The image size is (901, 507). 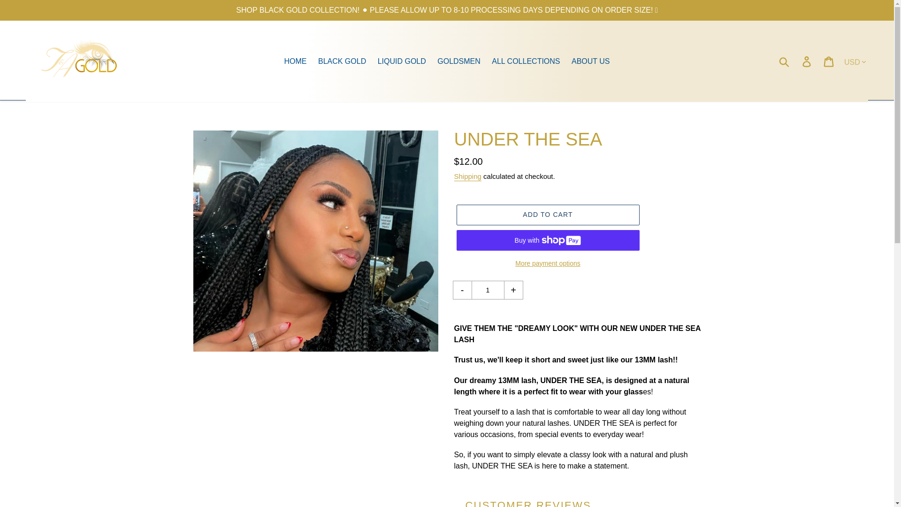 What do you see at coordinates (467, 177) in the screenshot?
I see `Shipping` at bounding box center [467, 177].